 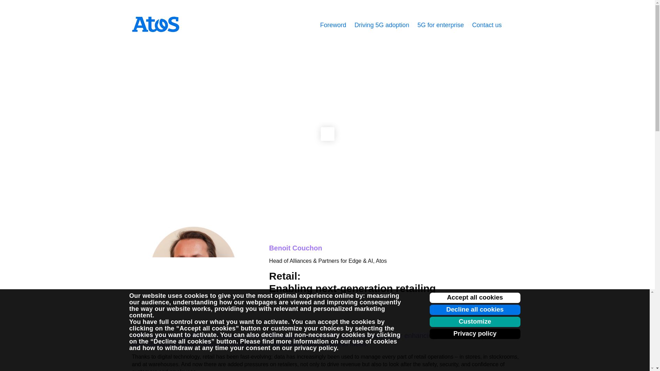 I want to click on Privacy policy, so click(x=475, y=334).